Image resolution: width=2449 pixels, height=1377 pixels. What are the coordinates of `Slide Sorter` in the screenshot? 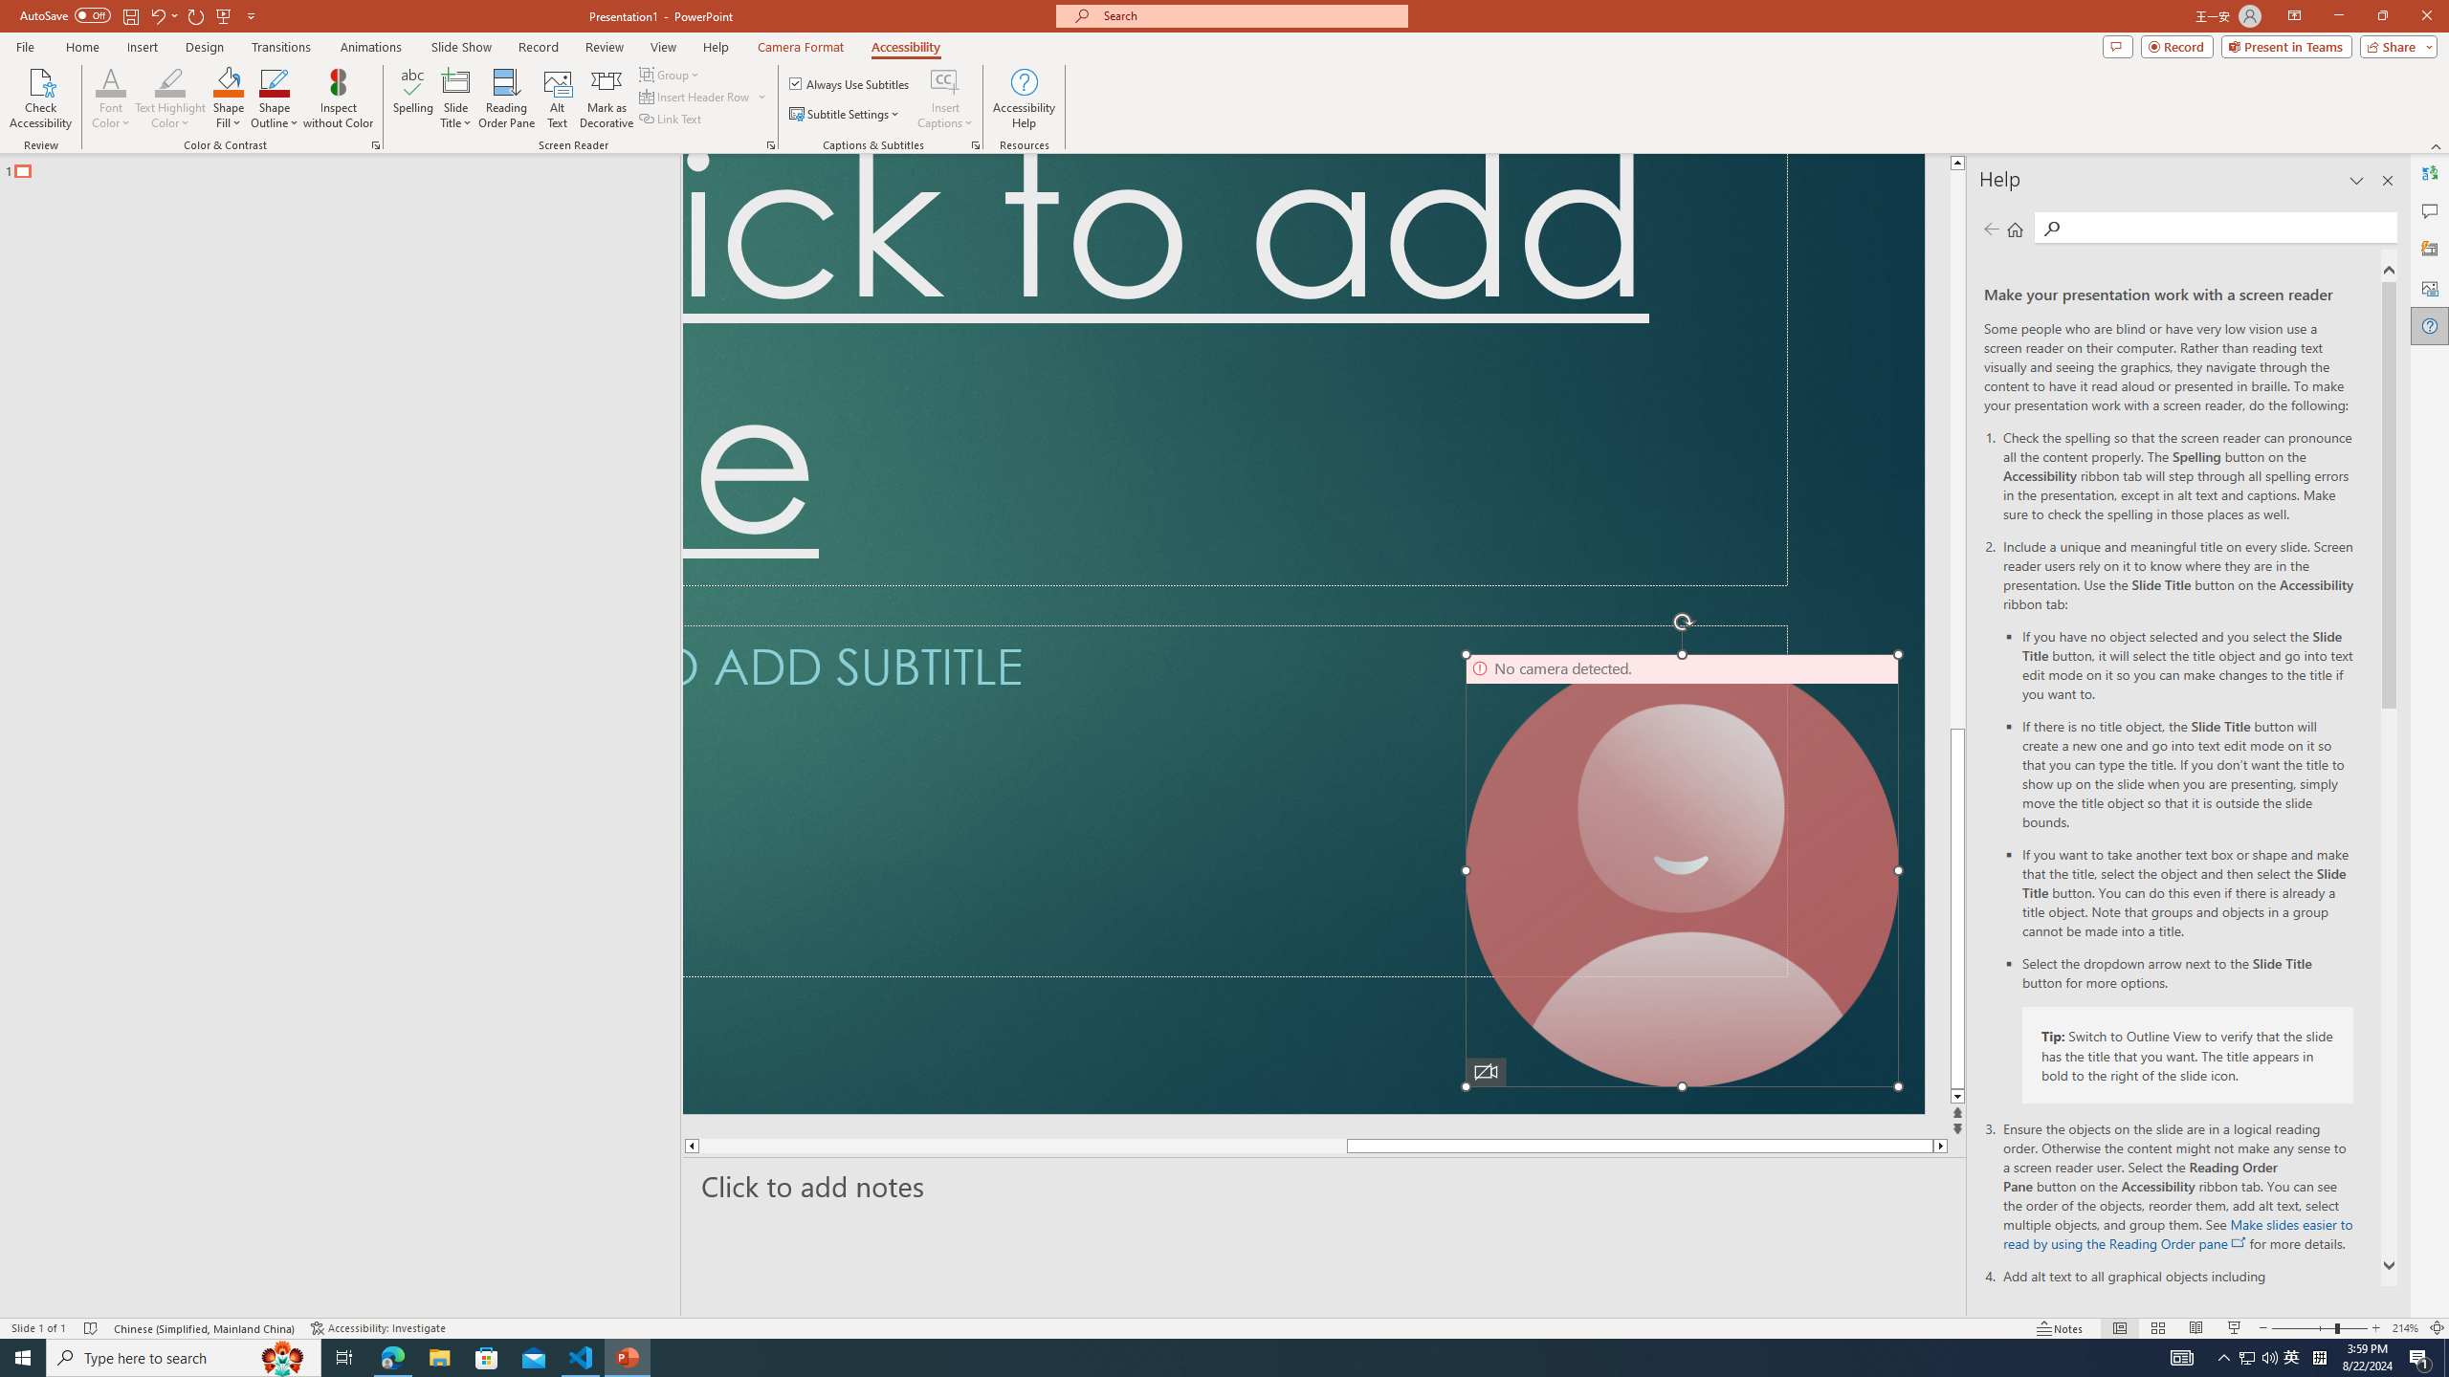 It's located at (2156, 1328).